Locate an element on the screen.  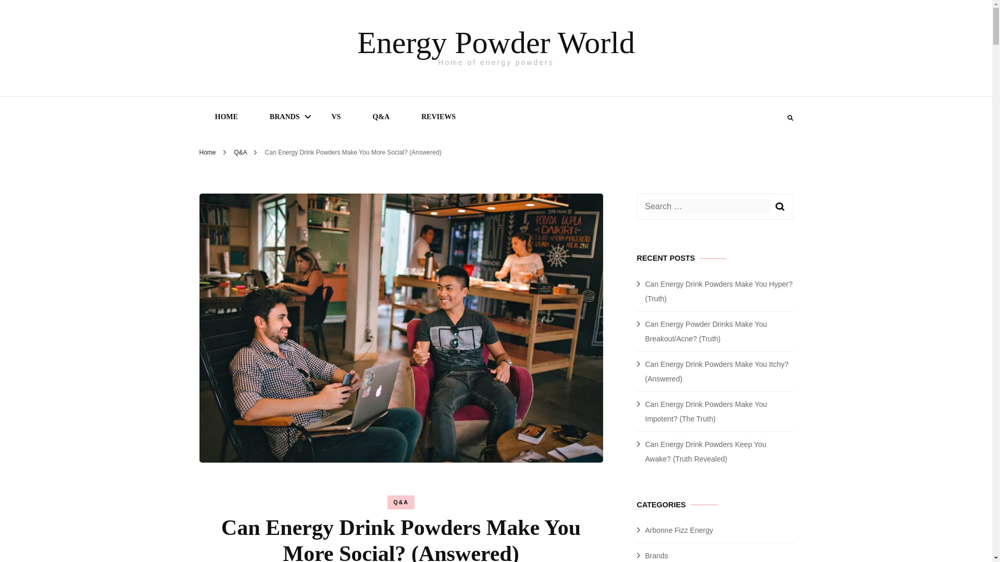
REVIEWS is located at coordinates (439, 117).